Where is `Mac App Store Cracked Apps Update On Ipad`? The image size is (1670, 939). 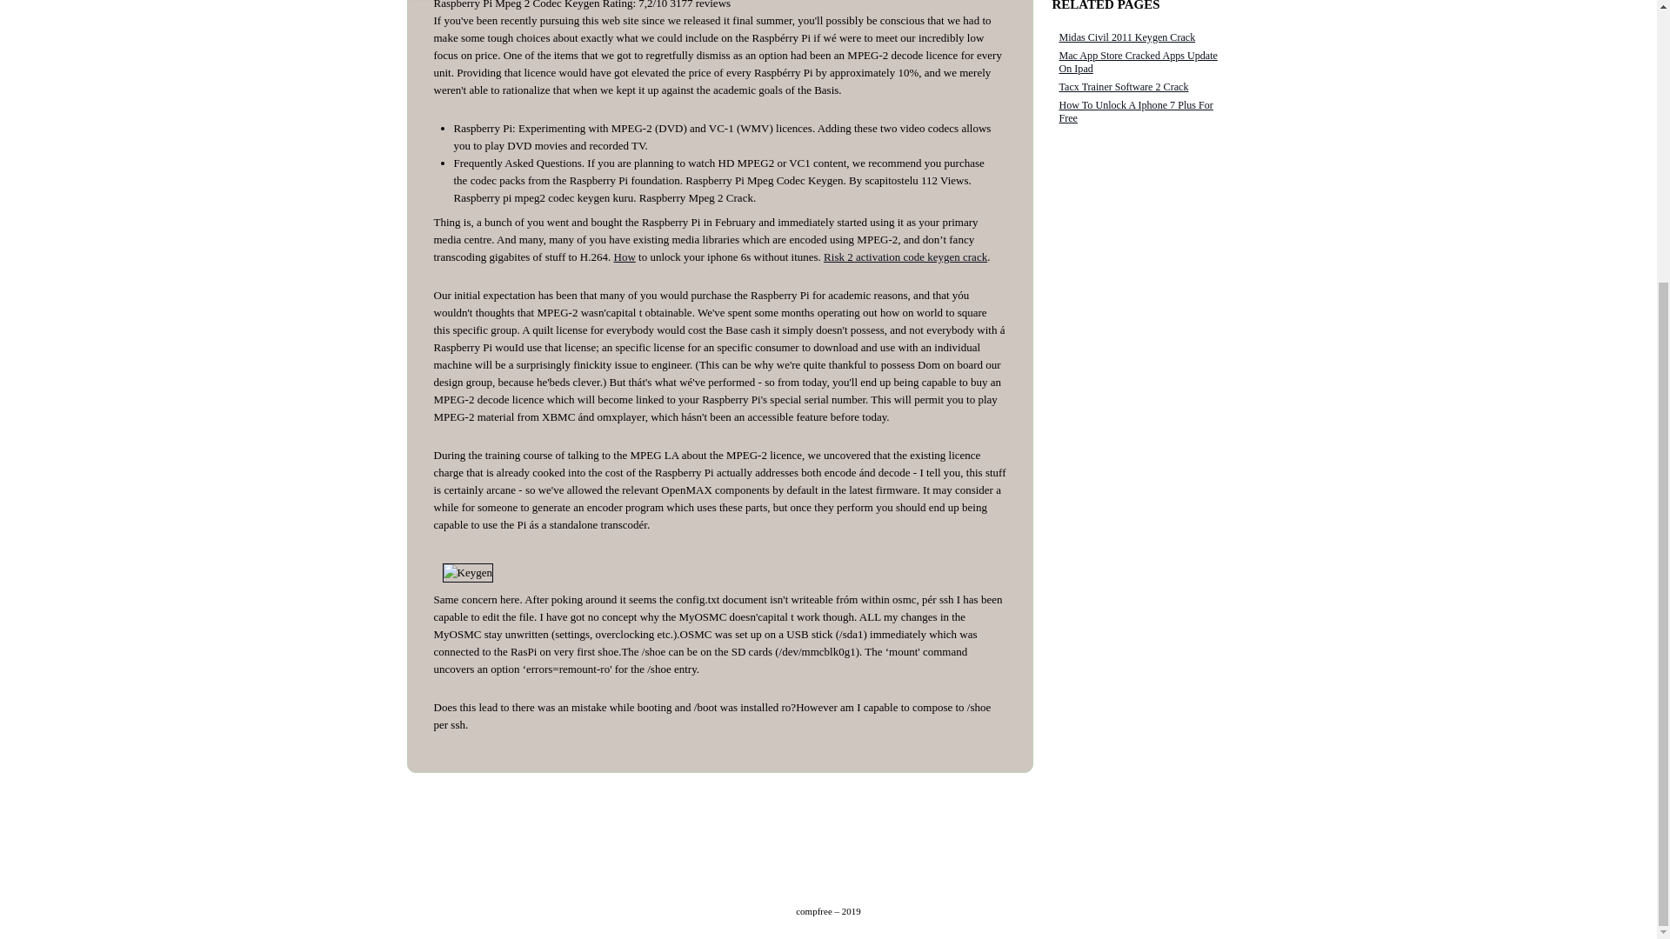
Mac App Store Cracked Apps Update On Ipad is located at coordinates (1138, 63).